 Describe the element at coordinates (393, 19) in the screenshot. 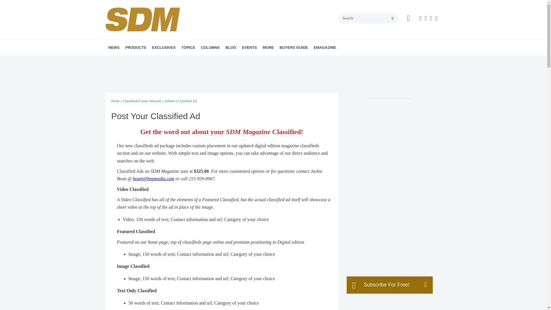

I see `search` at that location.